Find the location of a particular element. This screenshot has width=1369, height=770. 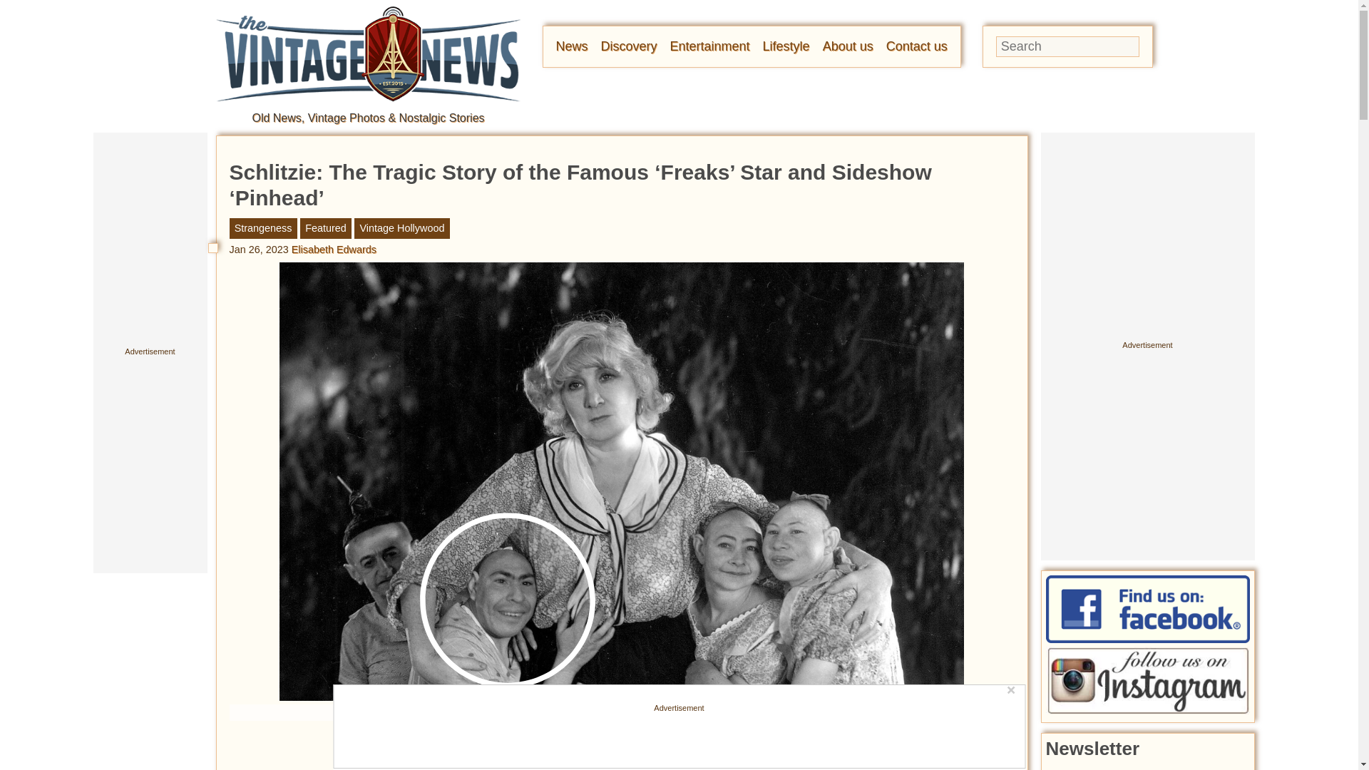

Entertainment is located at coordinates (710, 46).